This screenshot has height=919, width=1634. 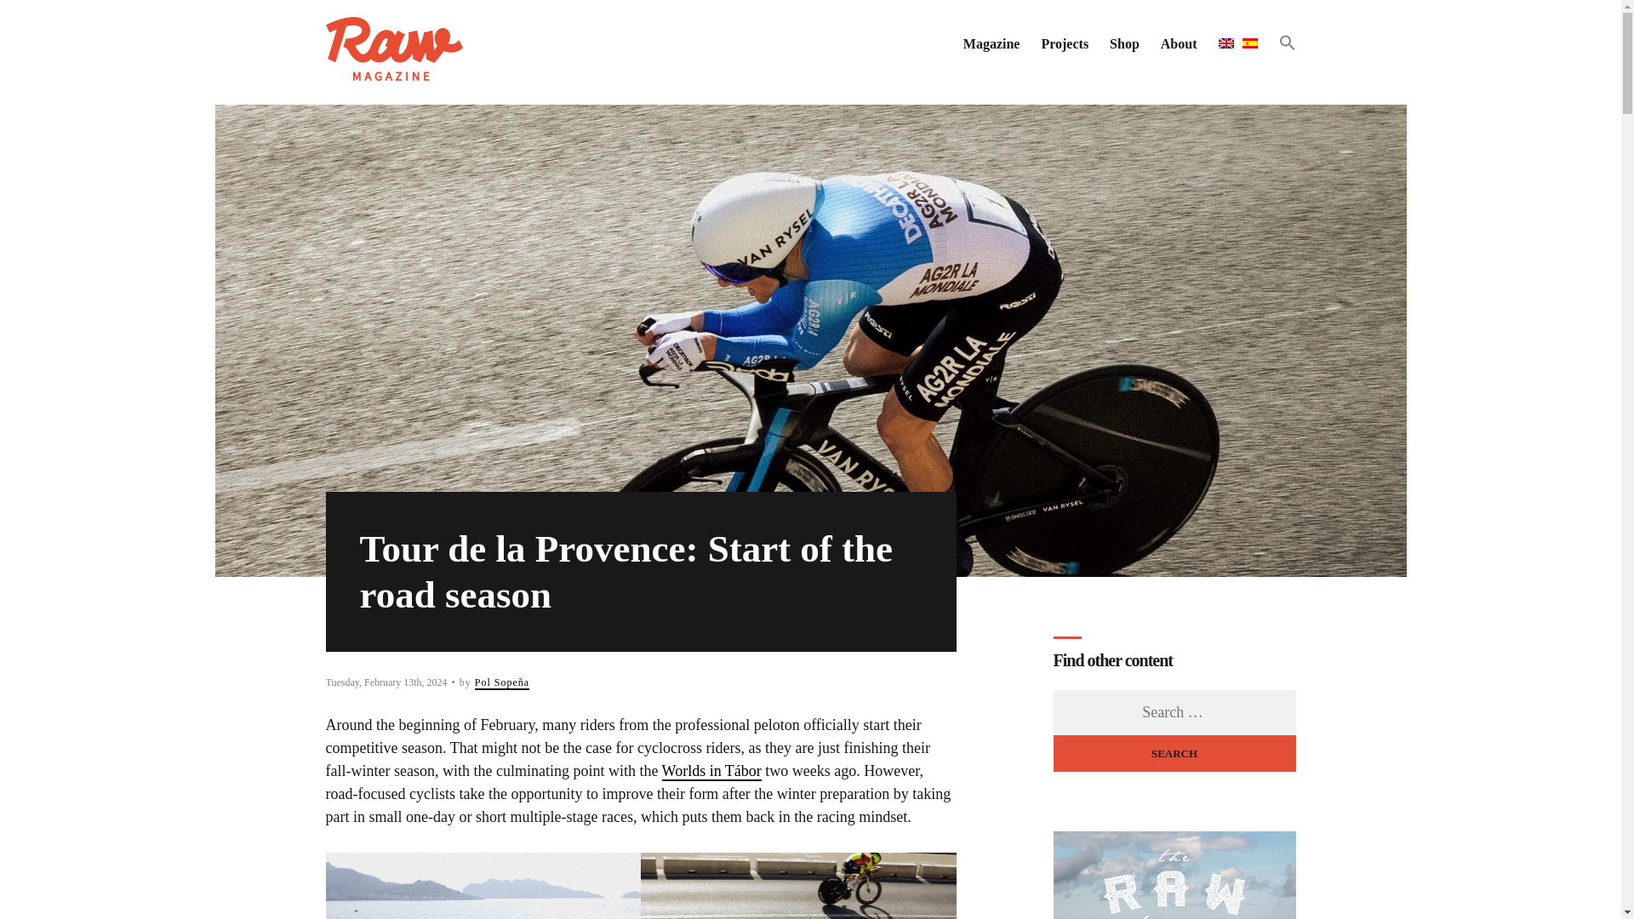 What do you see at coordinates (991, 43) in the screenshot?
I see `Magazine` at bounding box center [991, 43].